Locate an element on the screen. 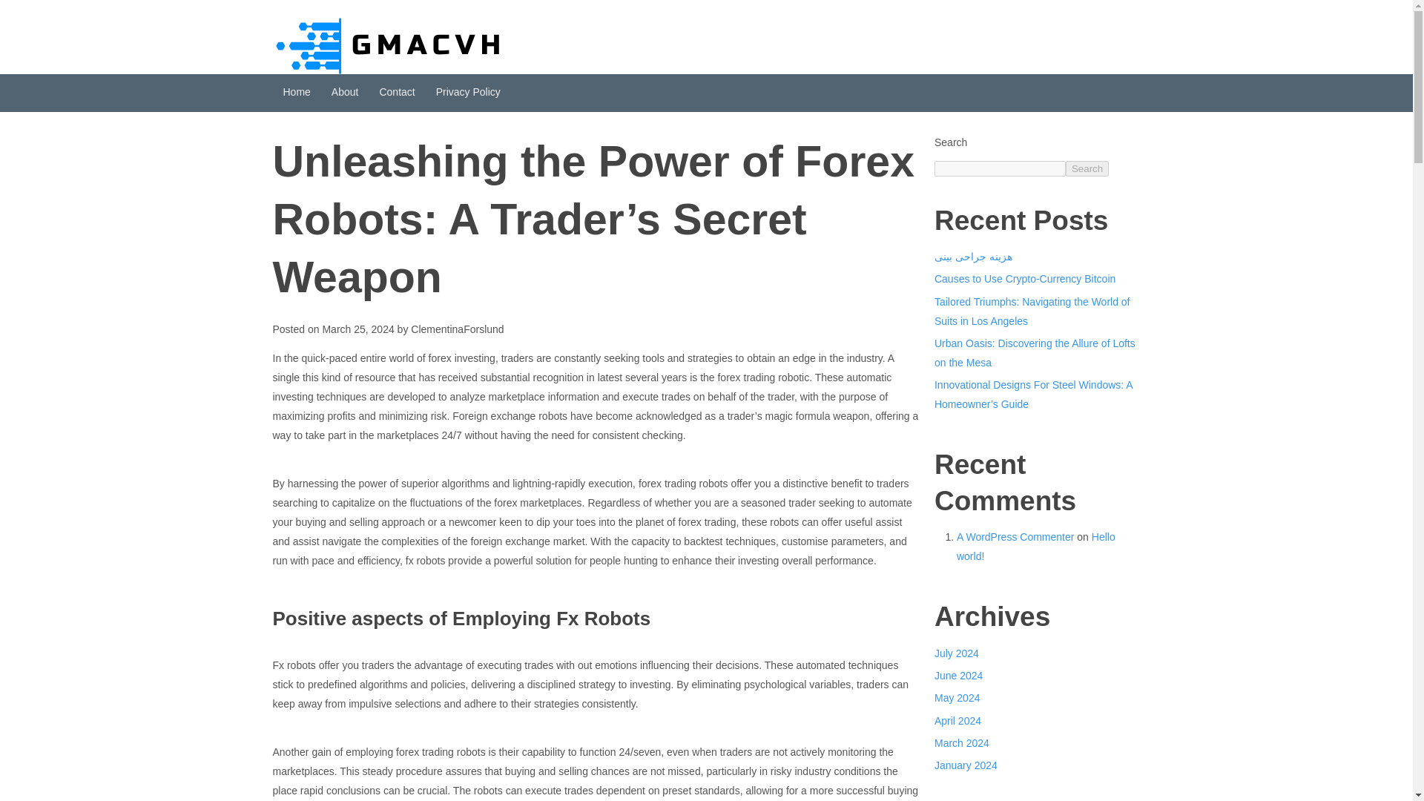 This screenshot has height=801, width=1424. January 2024 is located at coordinates (966, 765).